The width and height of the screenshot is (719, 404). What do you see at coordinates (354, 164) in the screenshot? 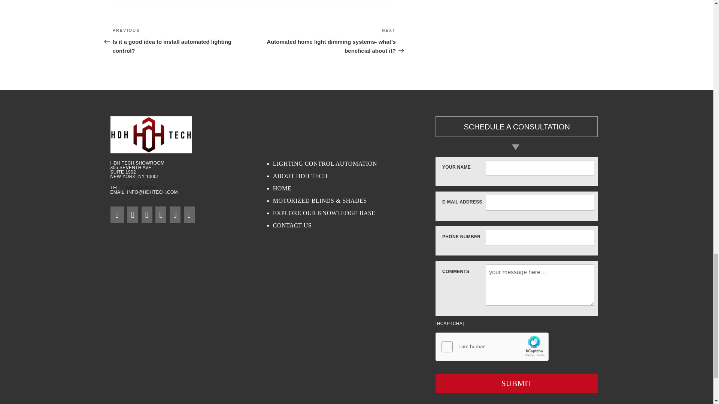
I see `LIGHTING CONTROL AUTOMATION` at bounding box center [354, 164].